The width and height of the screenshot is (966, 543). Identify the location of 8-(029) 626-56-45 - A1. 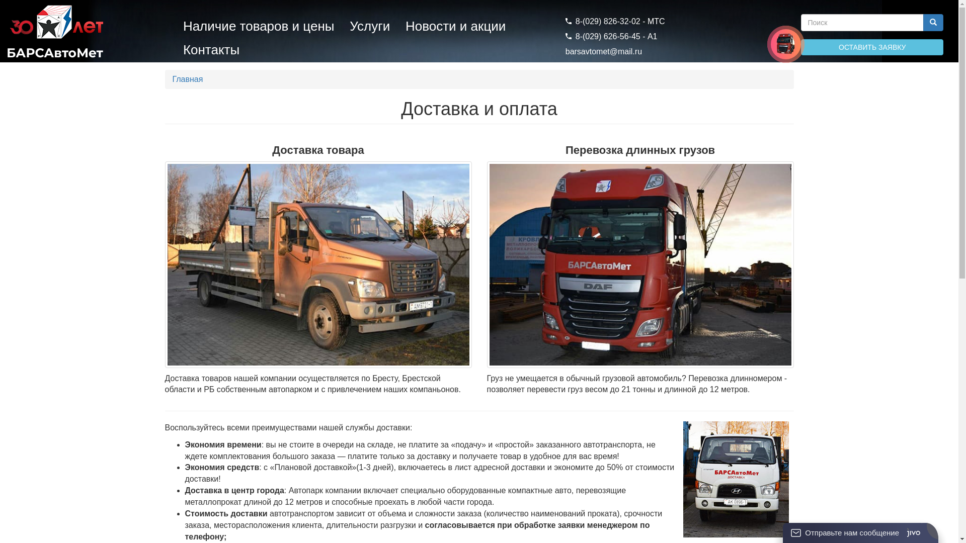
(612, 36).